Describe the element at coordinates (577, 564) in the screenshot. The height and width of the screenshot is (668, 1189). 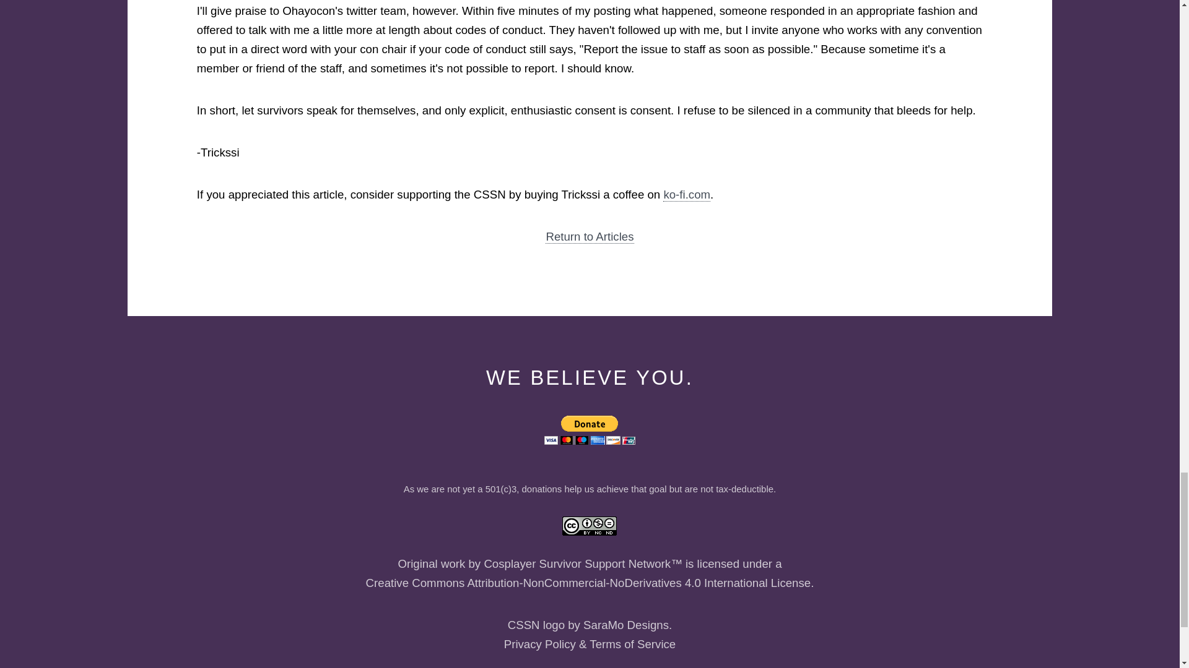
I see `Cosplayer Survivor Support Network` at that location.